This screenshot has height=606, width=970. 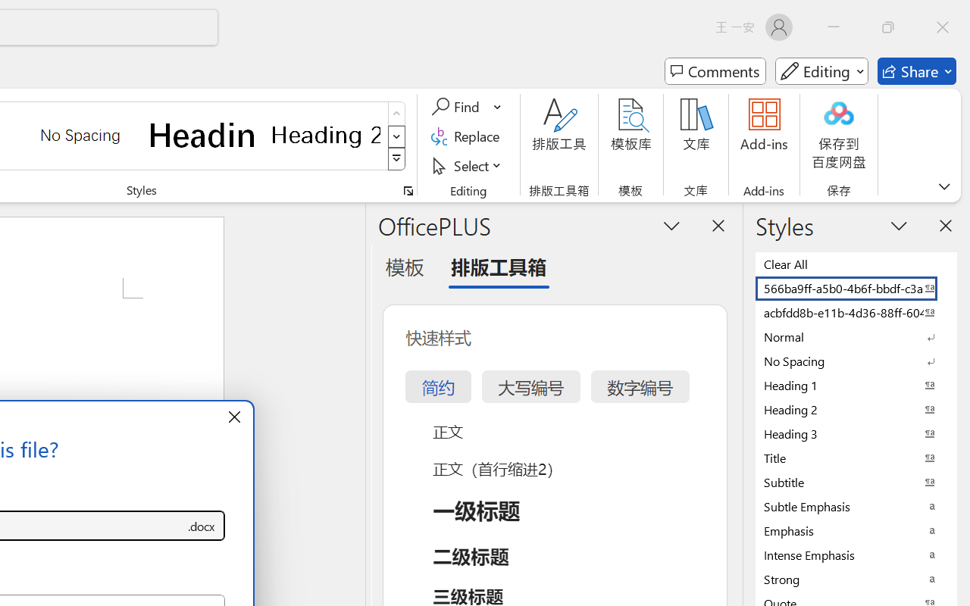 What do you see at coordinates (856, 433) in the screenshot?
I see `Heading 3` at bounding box center [856, 433].